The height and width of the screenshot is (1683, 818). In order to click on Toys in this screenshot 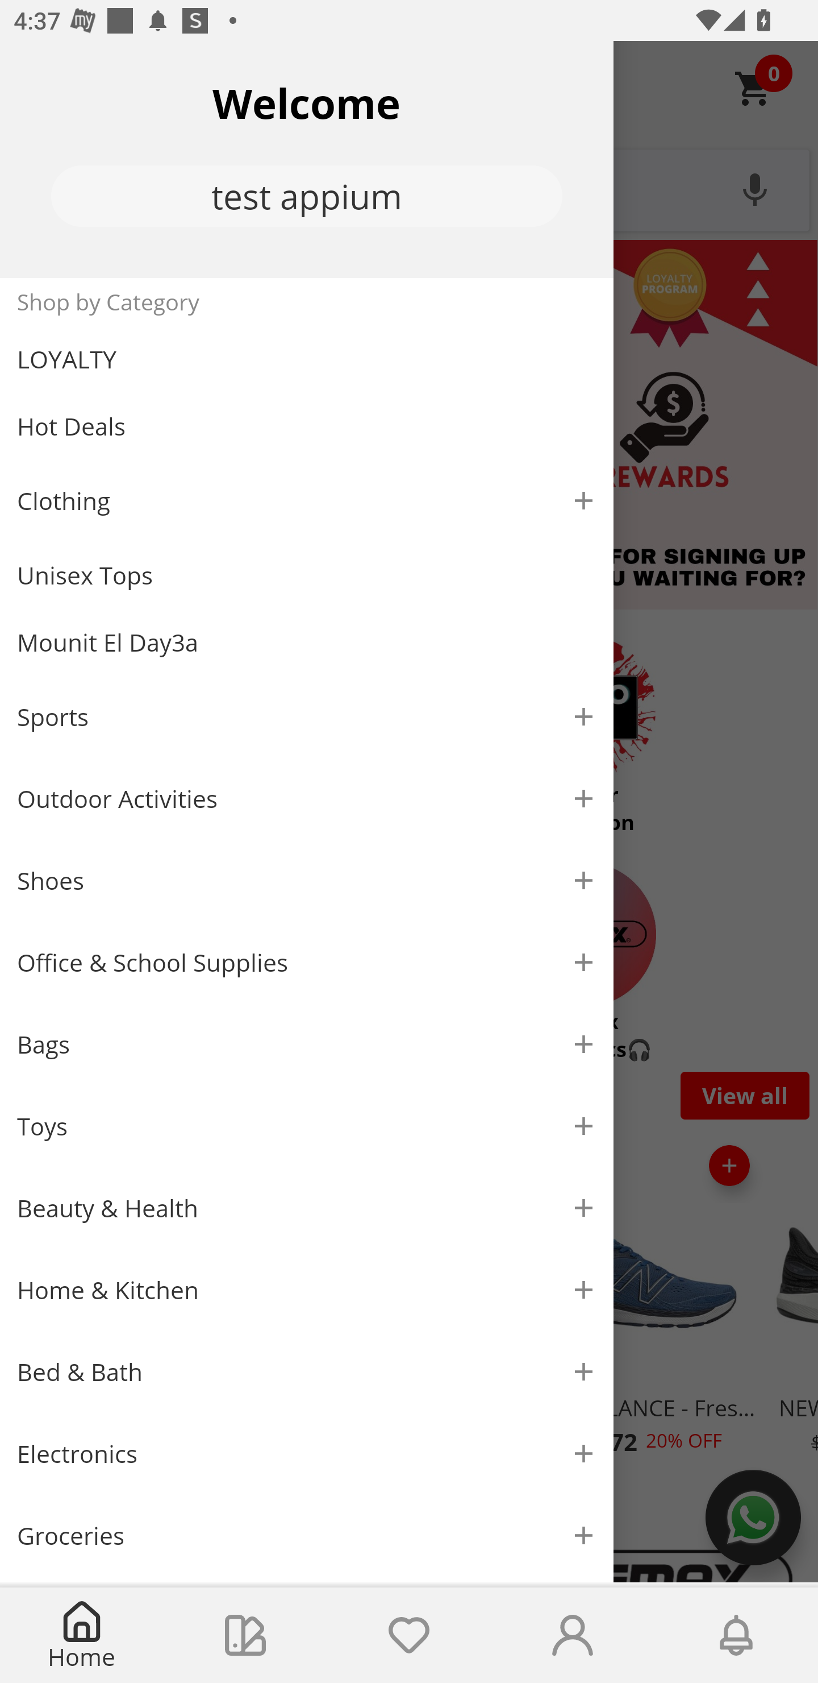, I will do `click(307, 1127)`.